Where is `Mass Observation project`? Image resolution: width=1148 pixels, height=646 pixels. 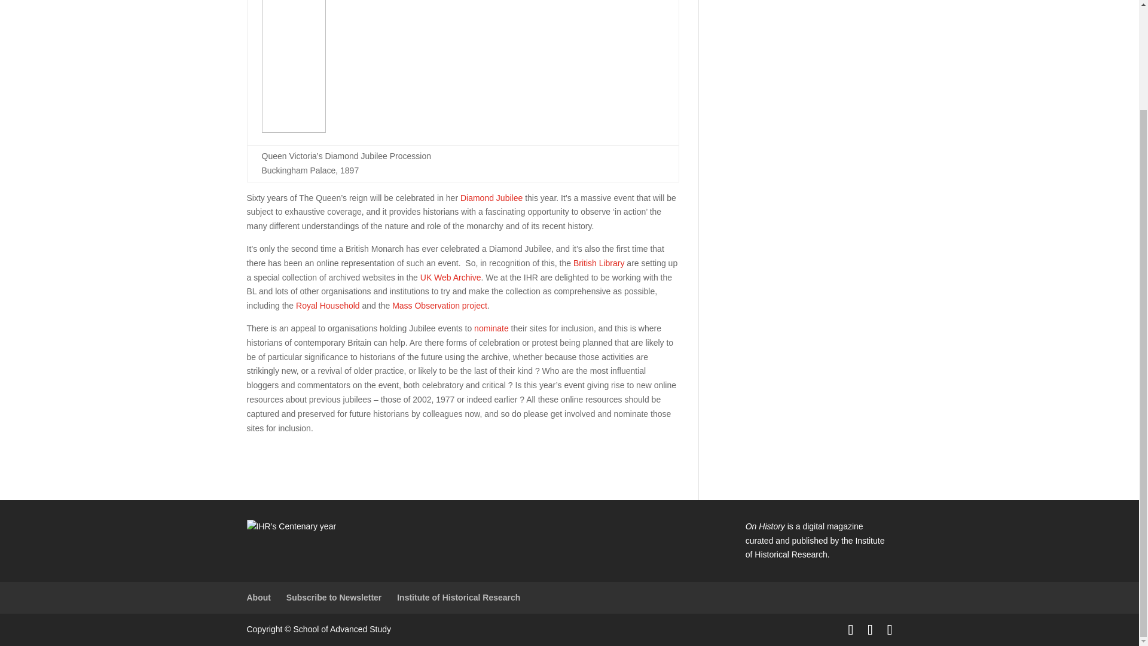 Mass Observation project is located at coordinates (439, 306).